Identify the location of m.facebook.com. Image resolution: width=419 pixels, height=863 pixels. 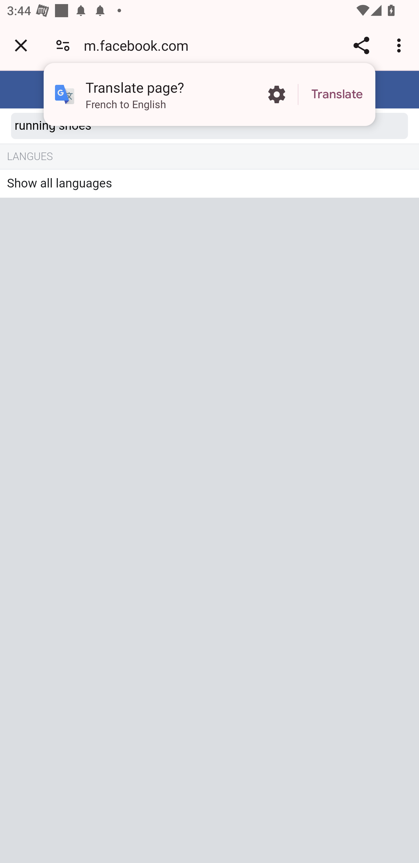
(140, 45).